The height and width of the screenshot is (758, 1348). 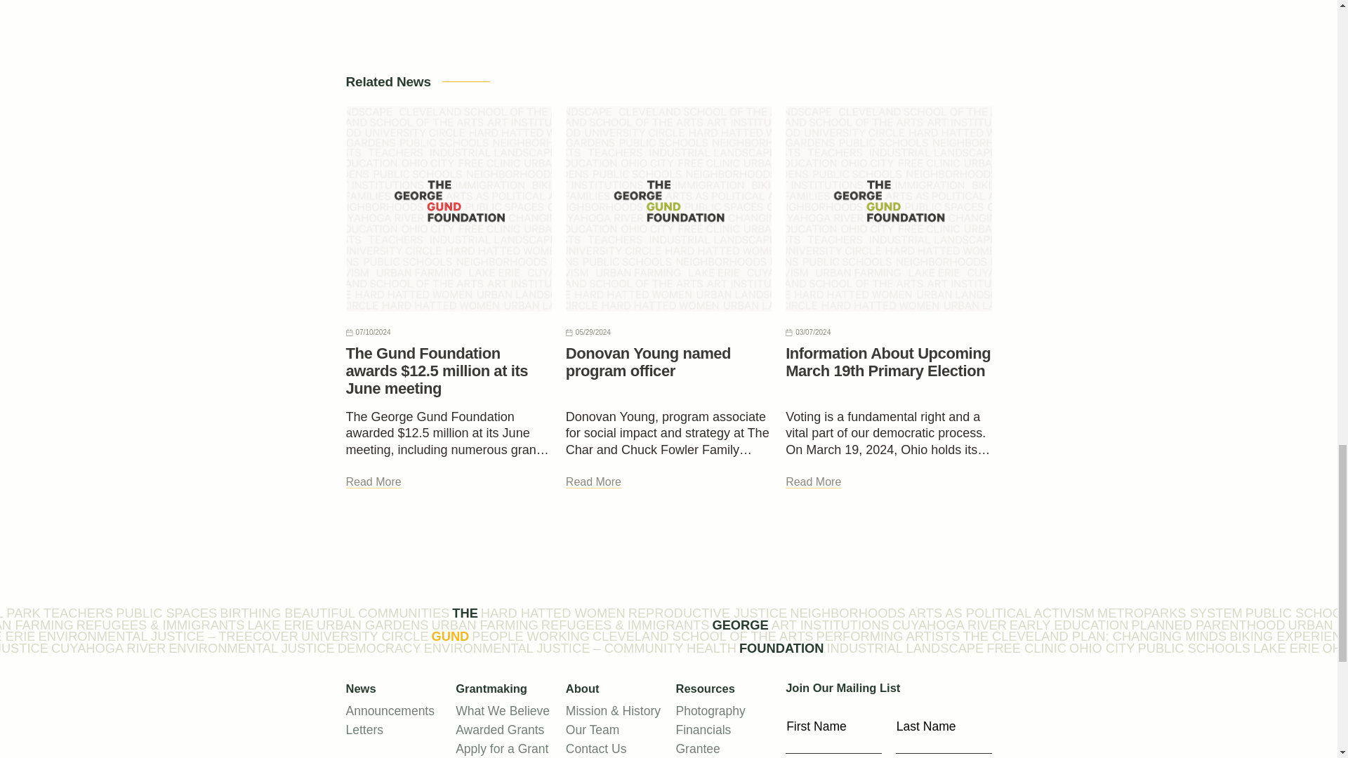 What do you see at coordinates (334, 613) in the screenshot?
I see `BIRTHING BEAUTIFUL COMMUNITIES` at bounding box center [334, 613].